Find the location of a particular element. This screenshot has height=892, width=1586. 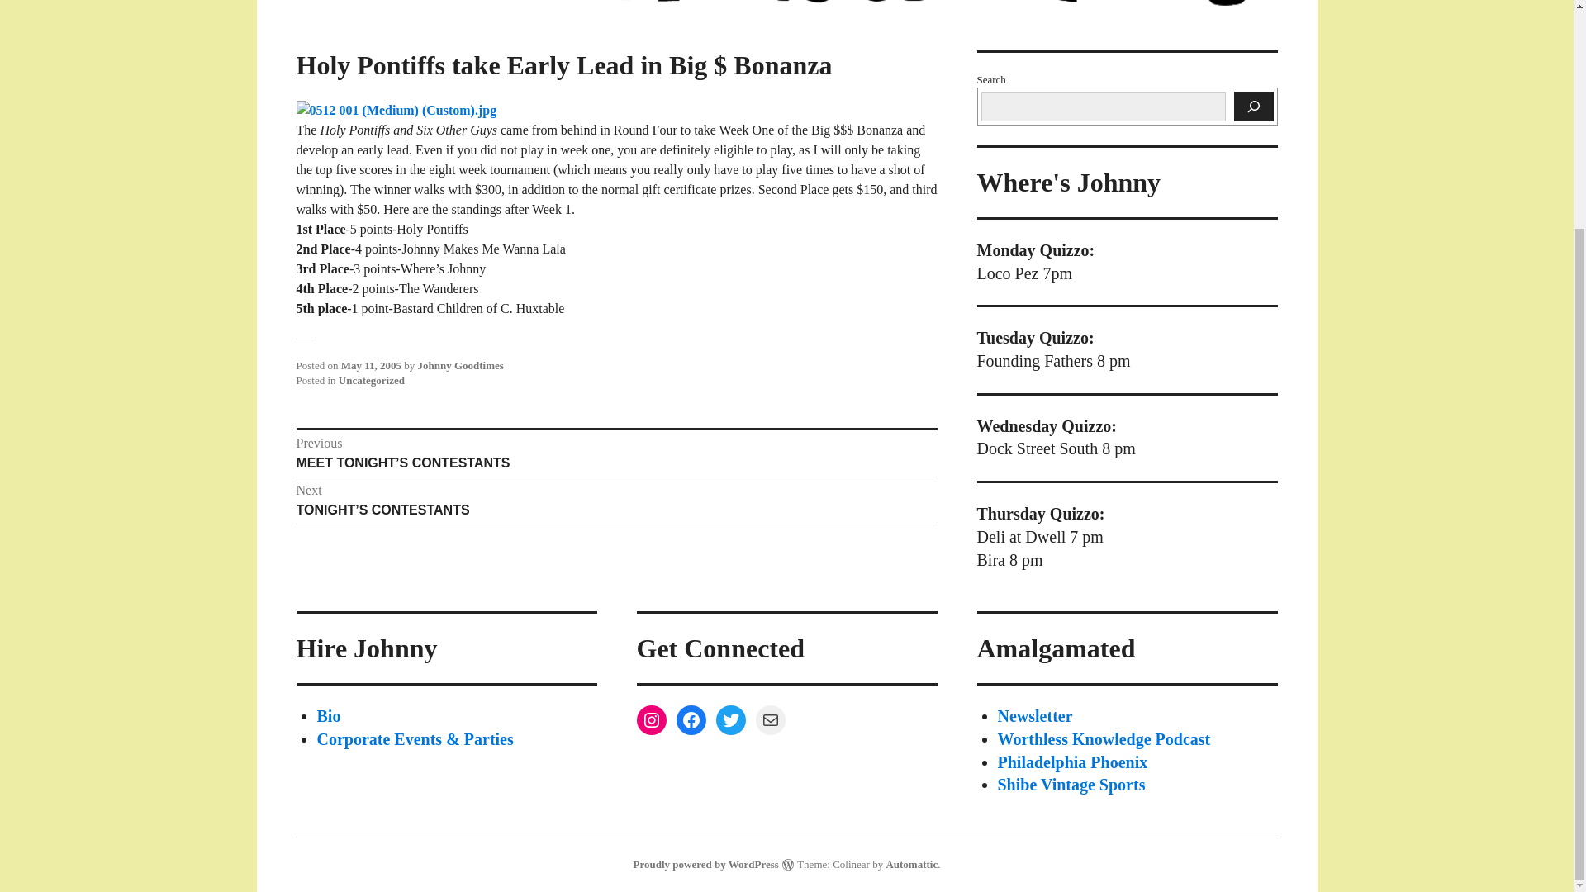

Automattic is located at coordinates (910, 864).